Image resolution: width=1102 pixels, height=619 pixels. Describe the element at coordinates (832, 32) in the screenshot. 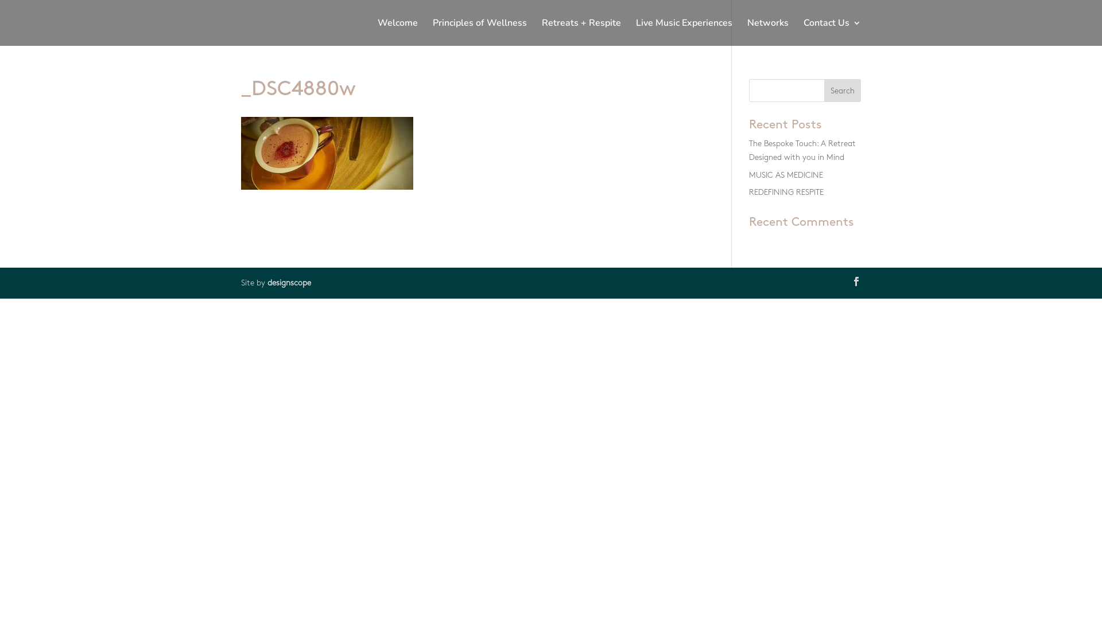

I see `Contact Us` at that location.